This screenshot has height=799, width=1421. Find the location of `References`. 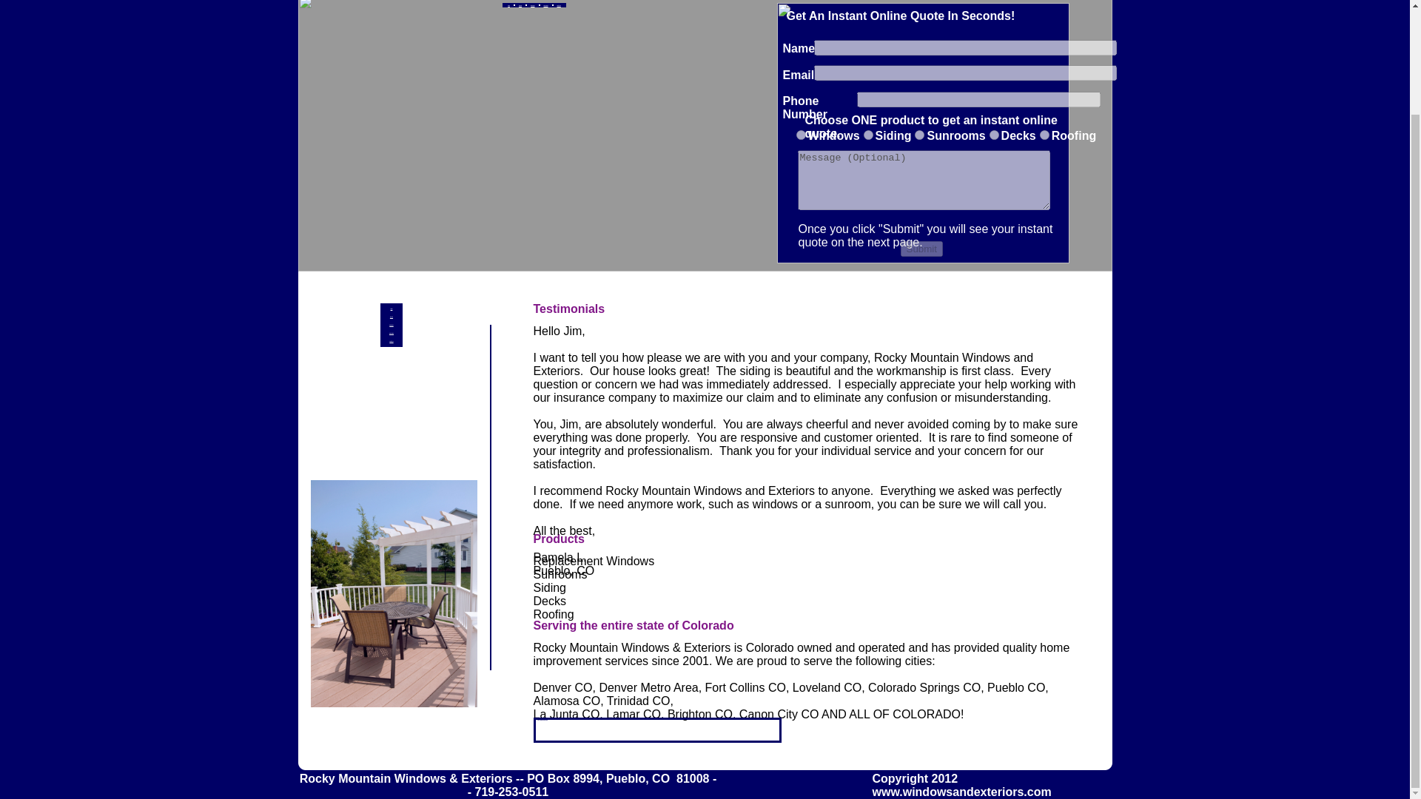

References is located at coordinates (391, 325).